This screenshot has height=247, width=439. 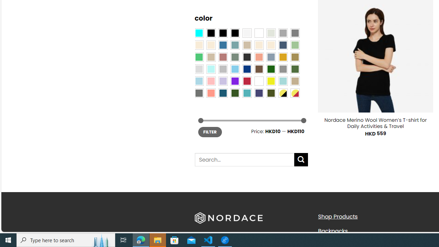 What do you see at coordinates (271, 45) in the screenshot?
I see `Cream` at bounding box center [271, 45].